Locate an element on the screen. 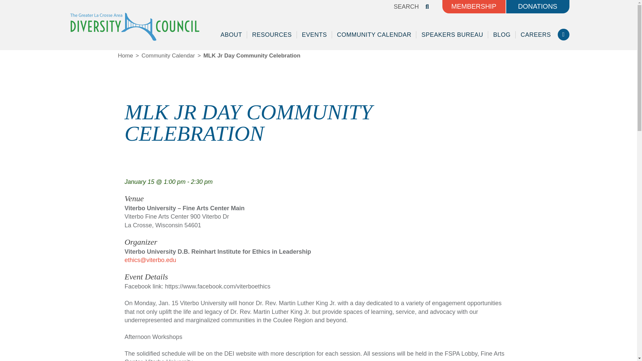 The width and height of the screenshot is (642, 361). MEMBERSHIP is located at coordinates (473, 7).